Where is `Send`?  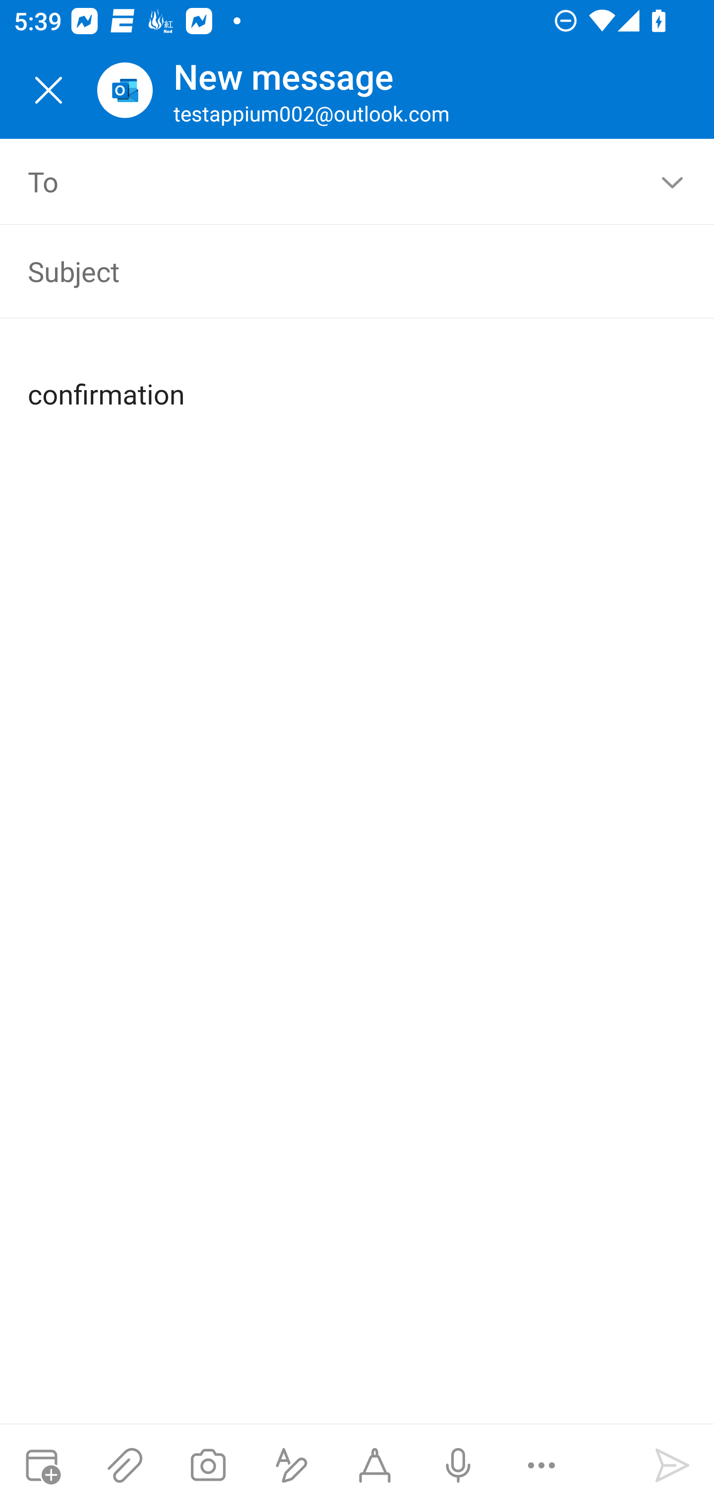
Send is located at coordinates (672, 1465).